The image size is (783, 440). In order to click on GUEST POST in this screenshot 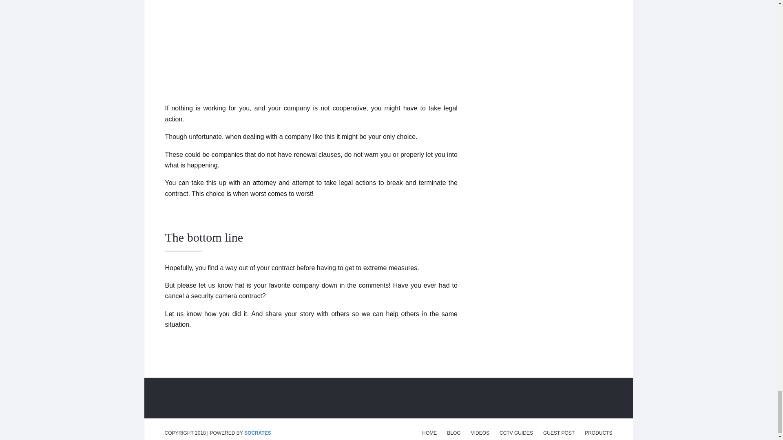, I will do `click(559, 433)`.